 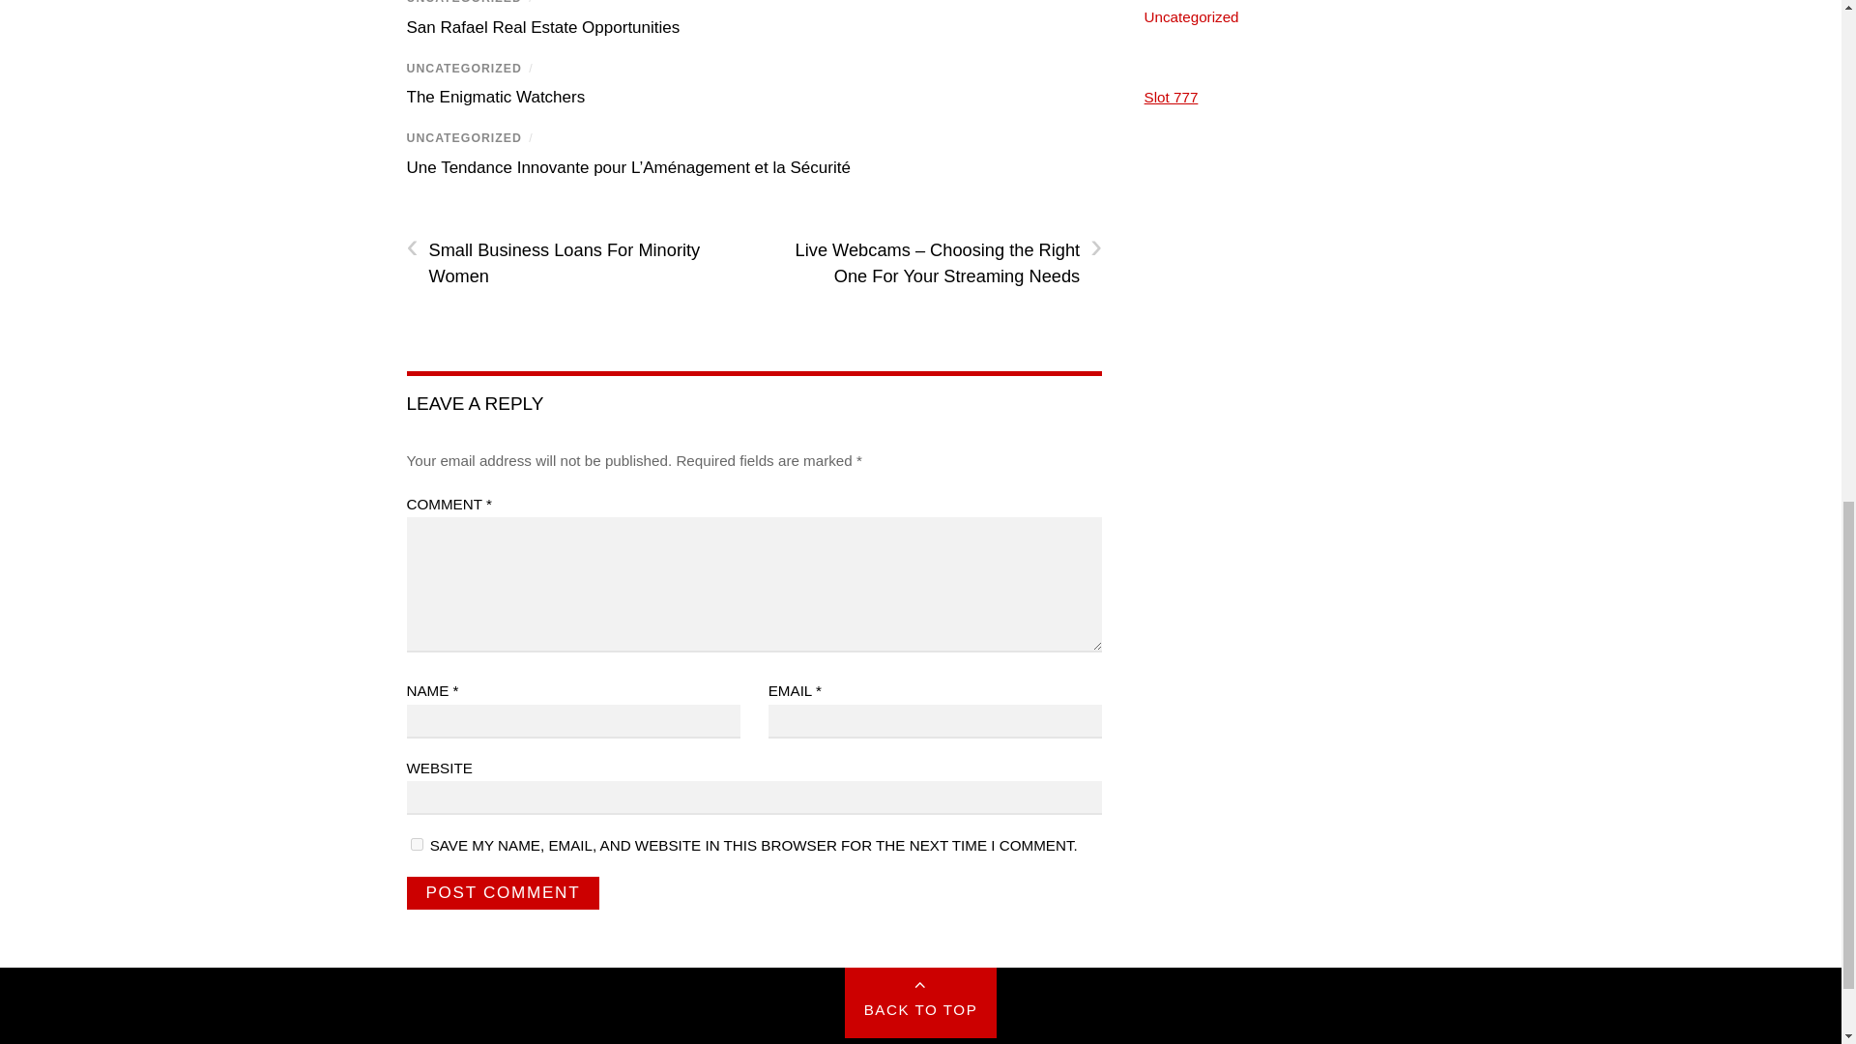 I want to click on San Rafael Real Estate Opportunities, so click(x=542, y=27).